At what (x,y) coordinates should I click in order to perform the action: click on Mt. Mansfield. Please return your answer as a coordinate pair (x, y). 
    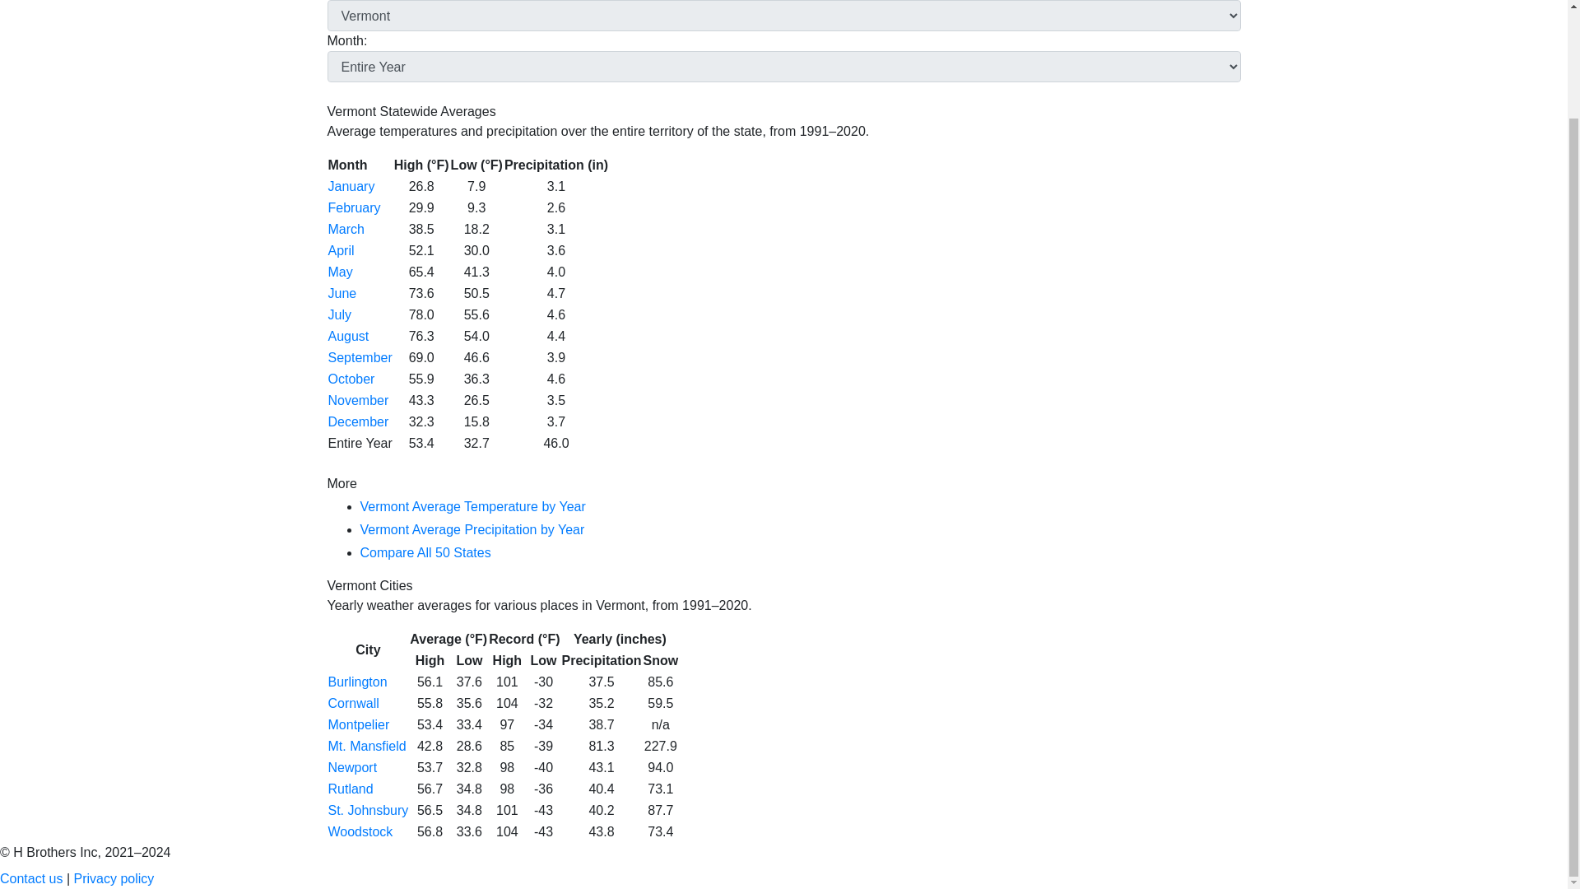
    Looking at the image, I should click on (366, 746).